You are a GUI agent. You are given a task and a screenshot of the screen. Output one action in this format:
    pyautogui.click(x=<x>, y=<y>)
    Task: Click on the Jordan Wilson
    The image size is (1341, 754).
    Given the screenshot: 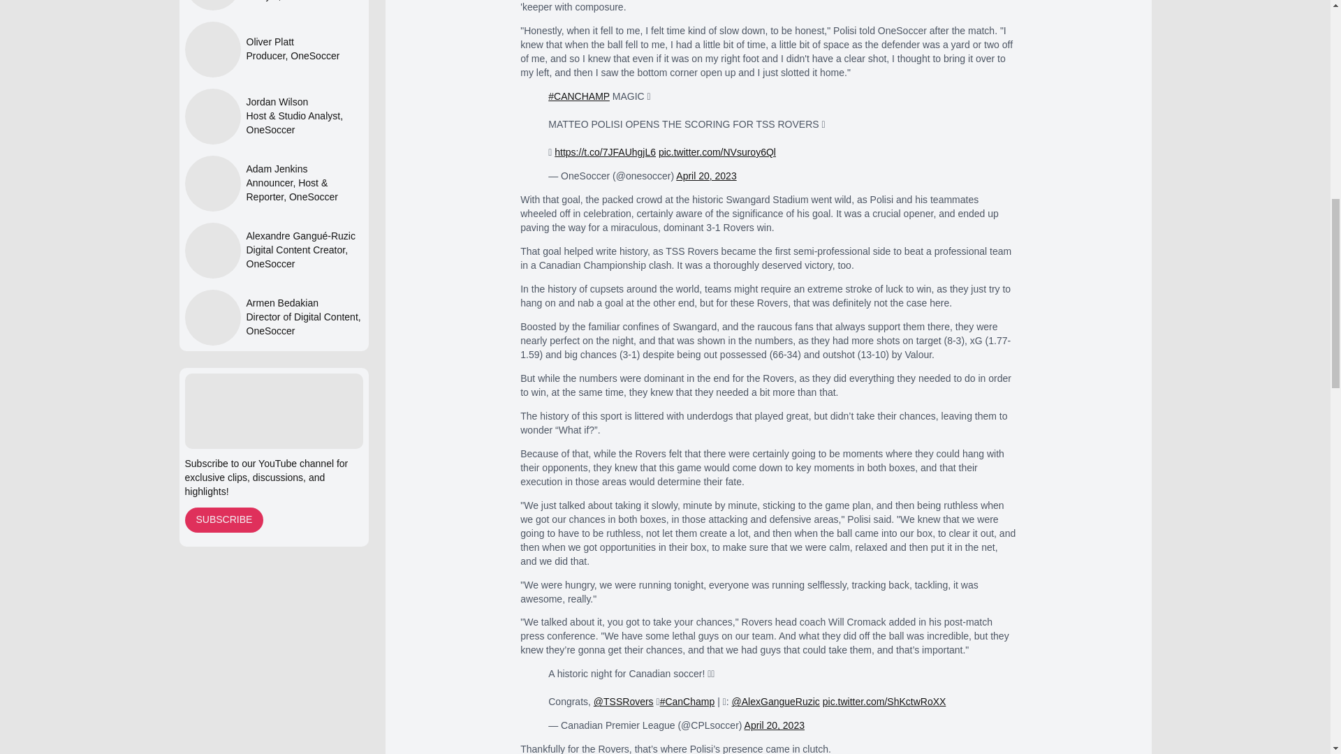 What is the action you would take?
    pyautogui.click(x=303, y=102)
    